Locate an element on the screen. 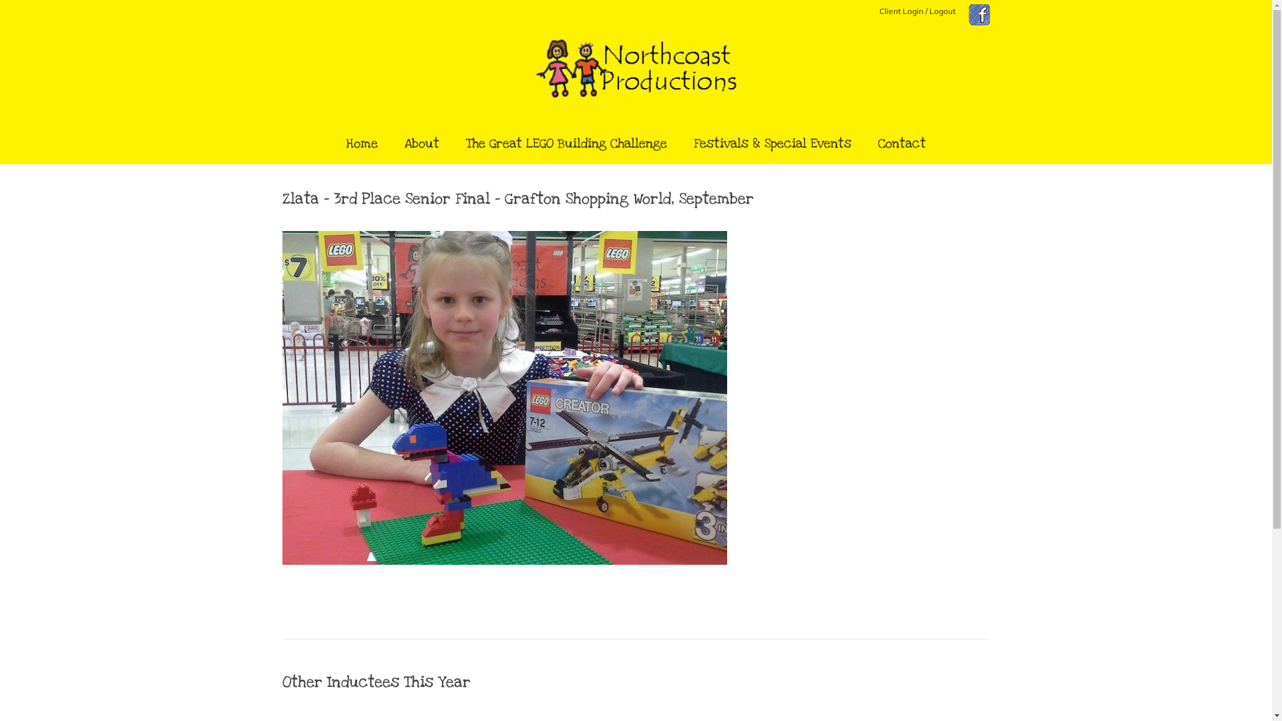  Follow us on Facebook is located at coordinates (972, 23).